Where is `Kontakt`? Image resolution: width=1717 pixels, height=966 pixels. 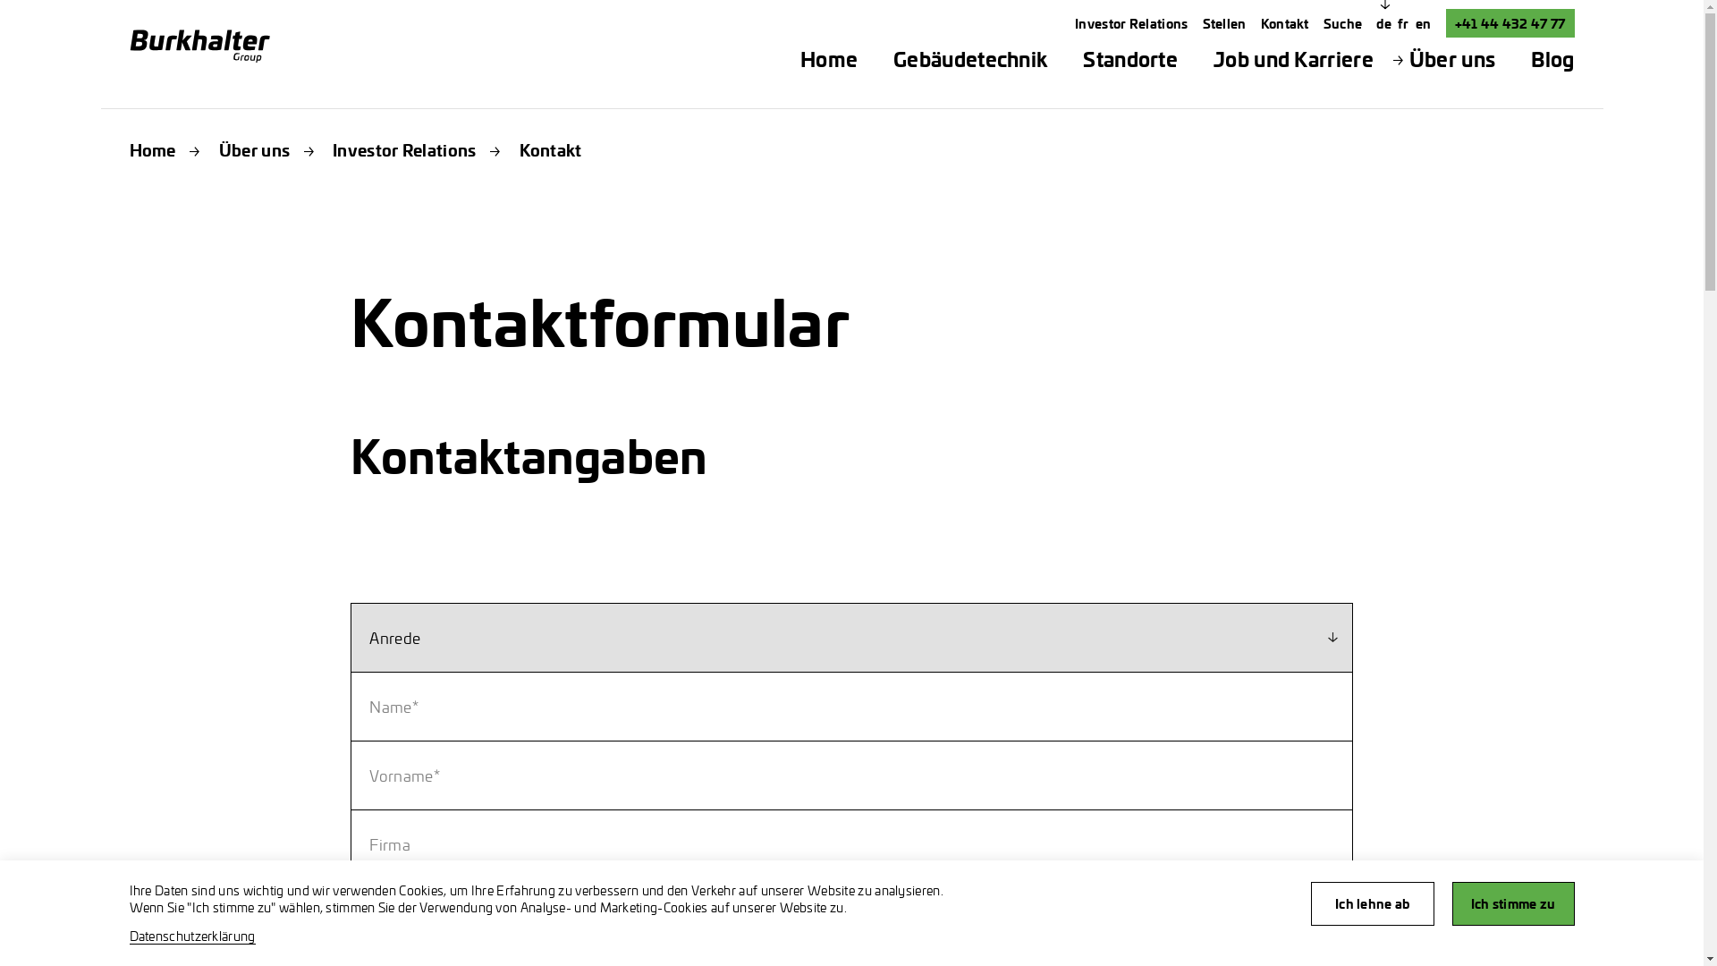
Kontakt is located at coordinates (1285, 23).